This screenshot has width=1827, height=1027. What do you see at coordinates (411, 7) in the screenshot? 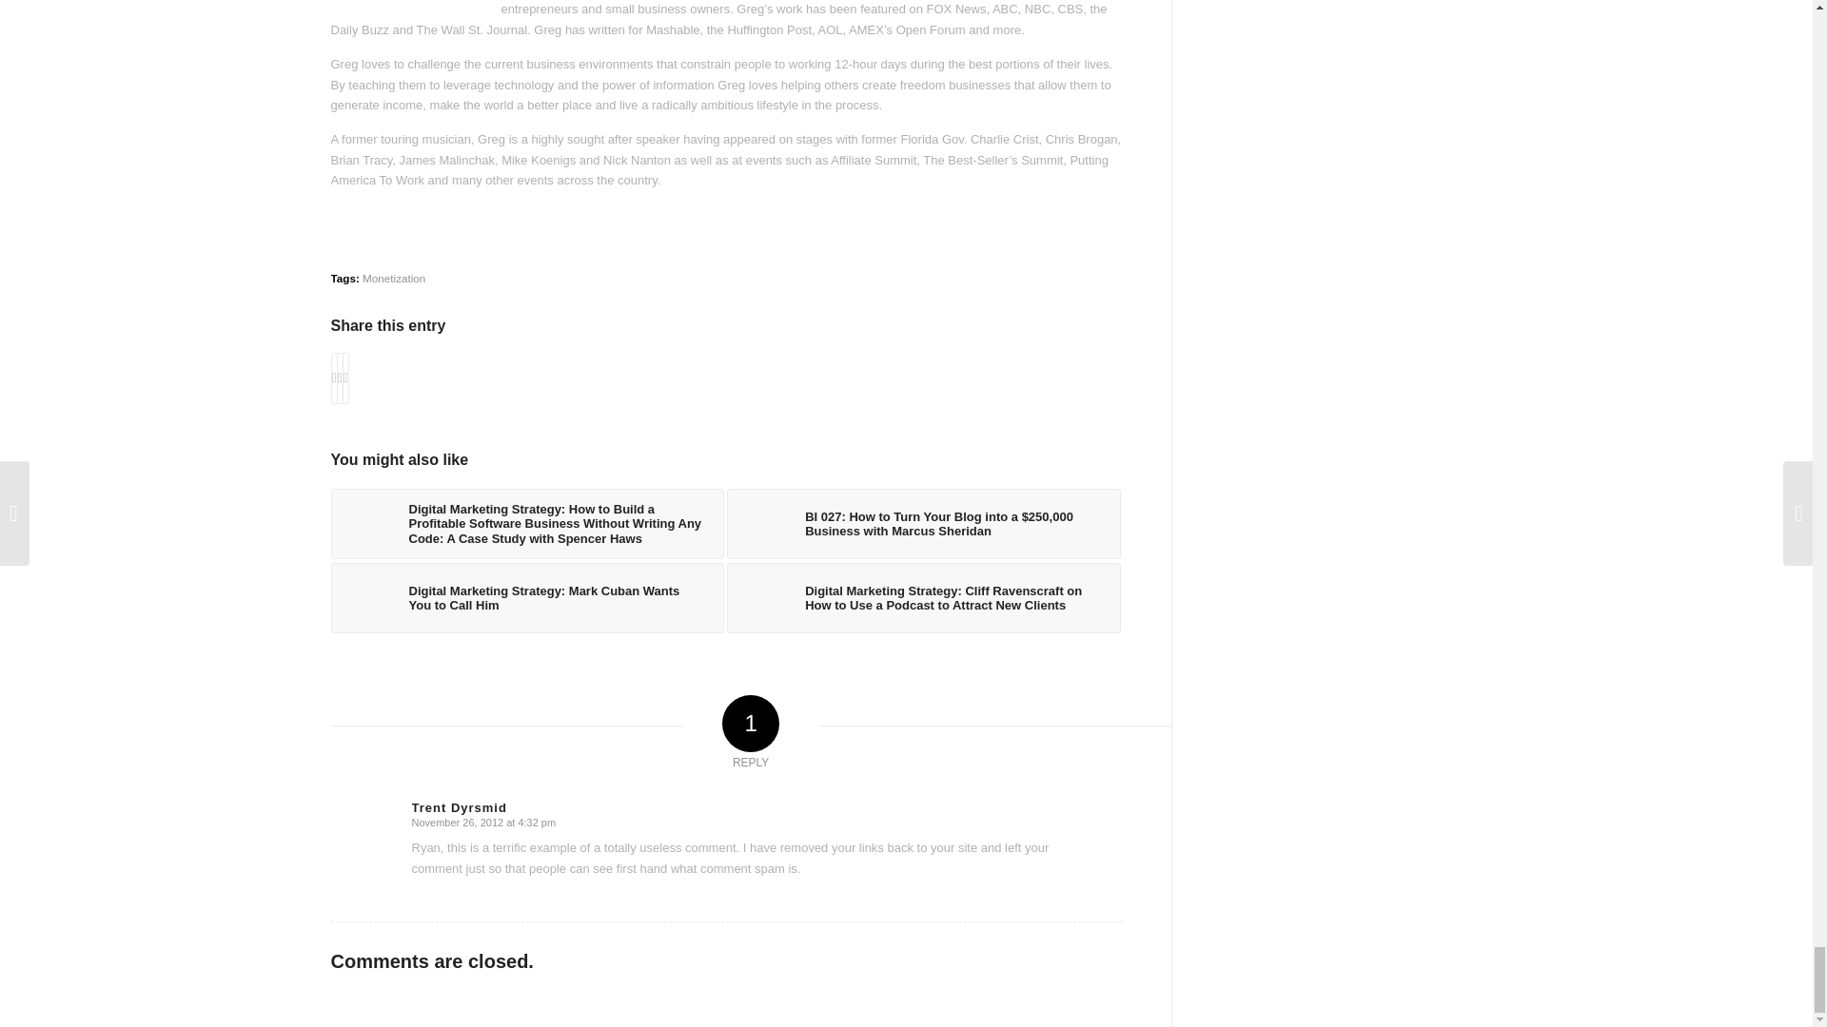
I see `GregRollettHS` at bounding box center [411, 7].